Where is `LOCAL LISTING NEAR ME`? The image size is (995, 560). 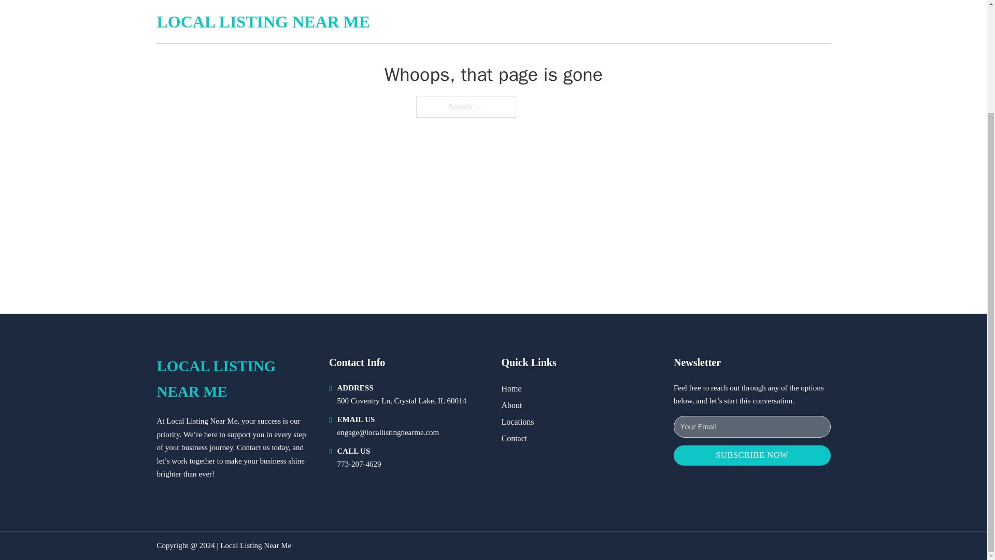
LOCAL LISTING NEAR ME is located at coordinates (234, 379).